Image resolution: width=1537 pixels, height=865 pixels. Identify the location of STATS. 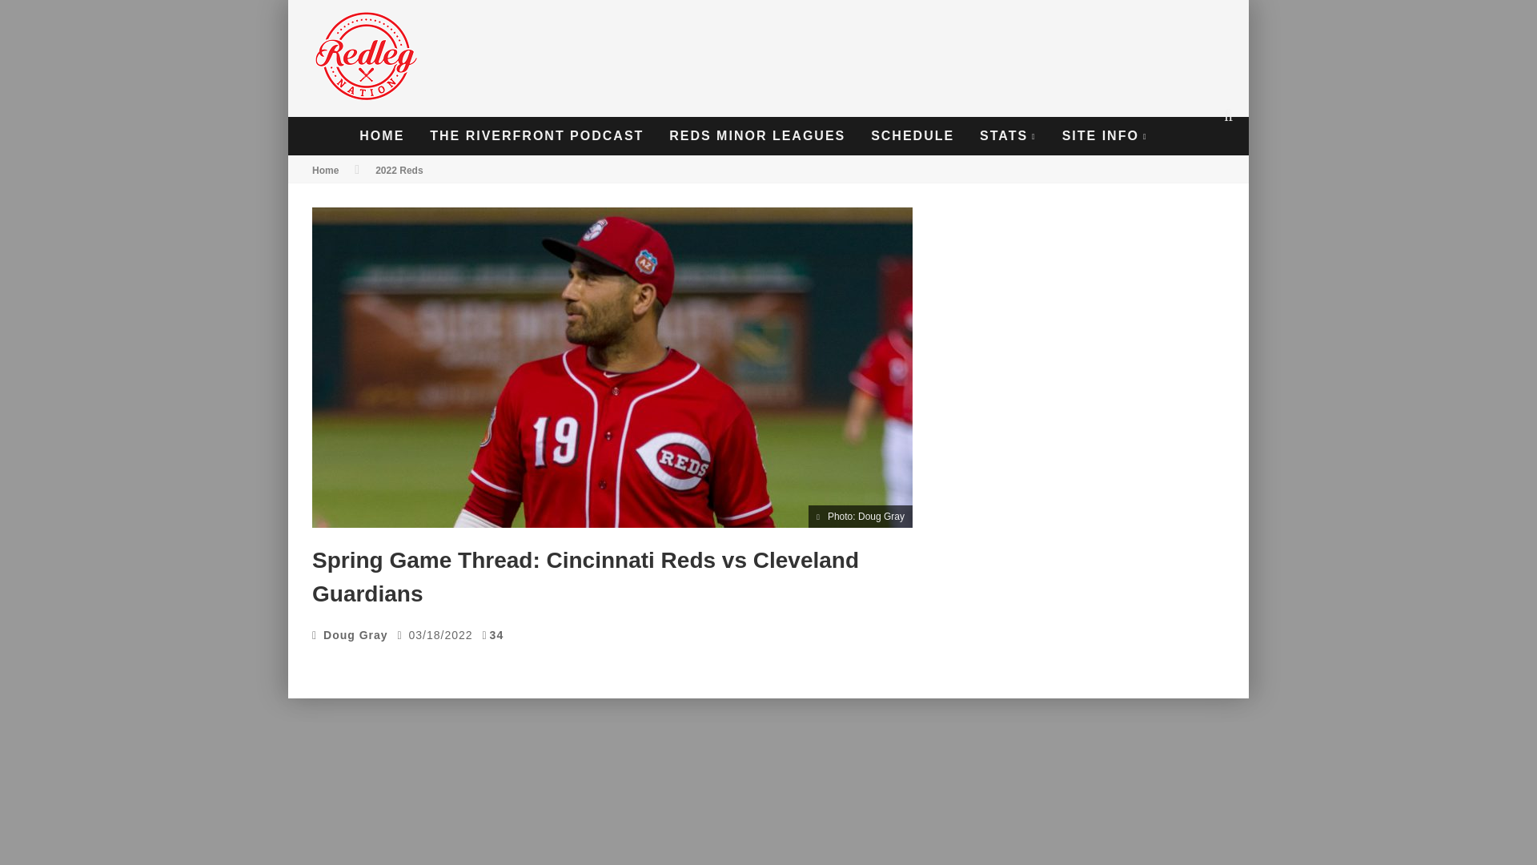
(1008, 136).